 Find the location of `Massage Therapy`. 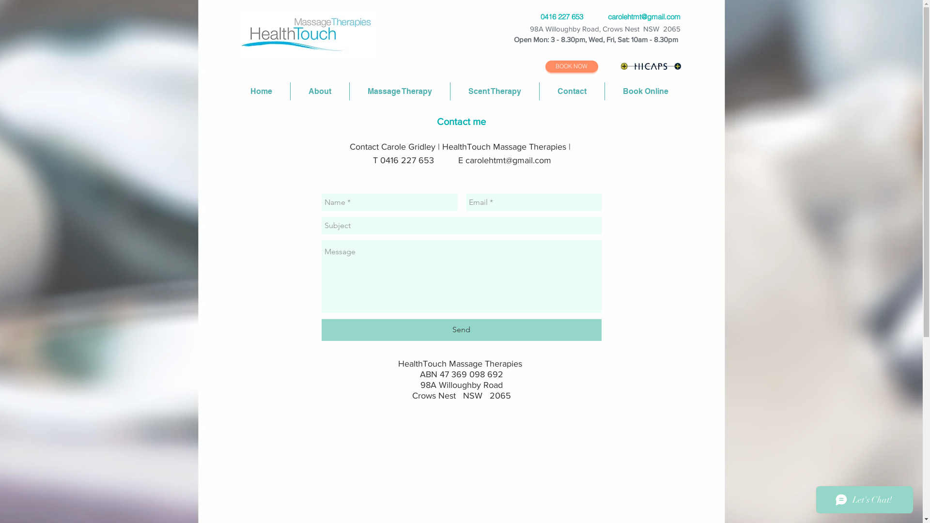

Massage Therapy is located at coordinates (400, 91).